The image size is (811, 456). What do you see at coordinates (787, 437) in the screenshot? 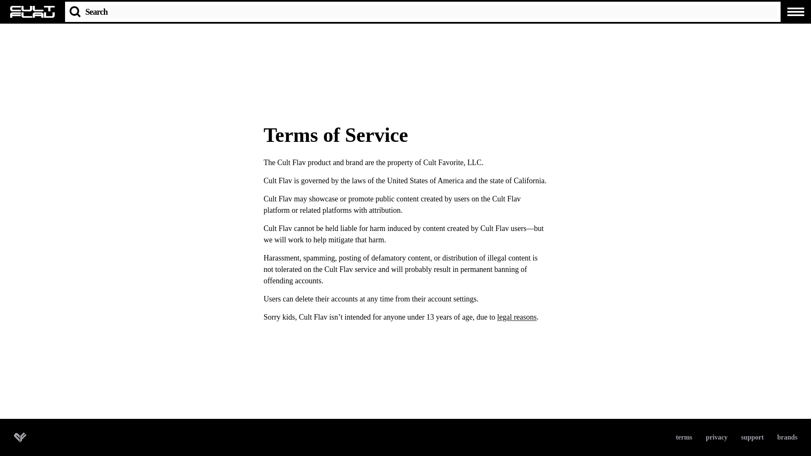
I see `brands` at bounding box center [787, 437].